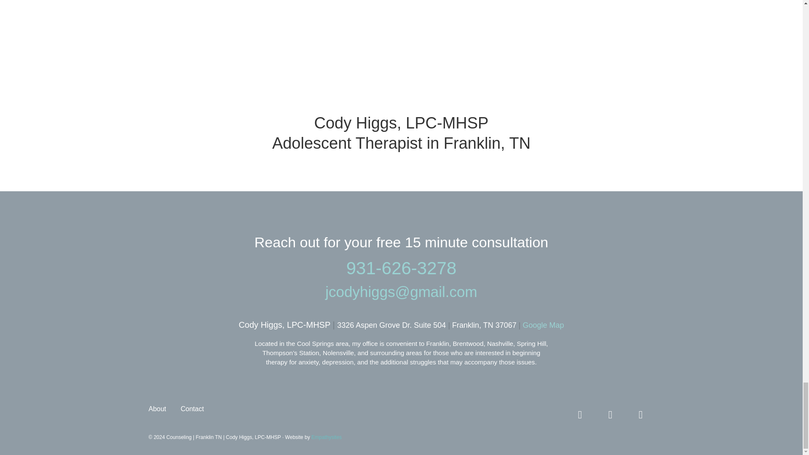 The width and height of the screenshot is (809, 455). I want to click on Instagram, so click(610, 415).